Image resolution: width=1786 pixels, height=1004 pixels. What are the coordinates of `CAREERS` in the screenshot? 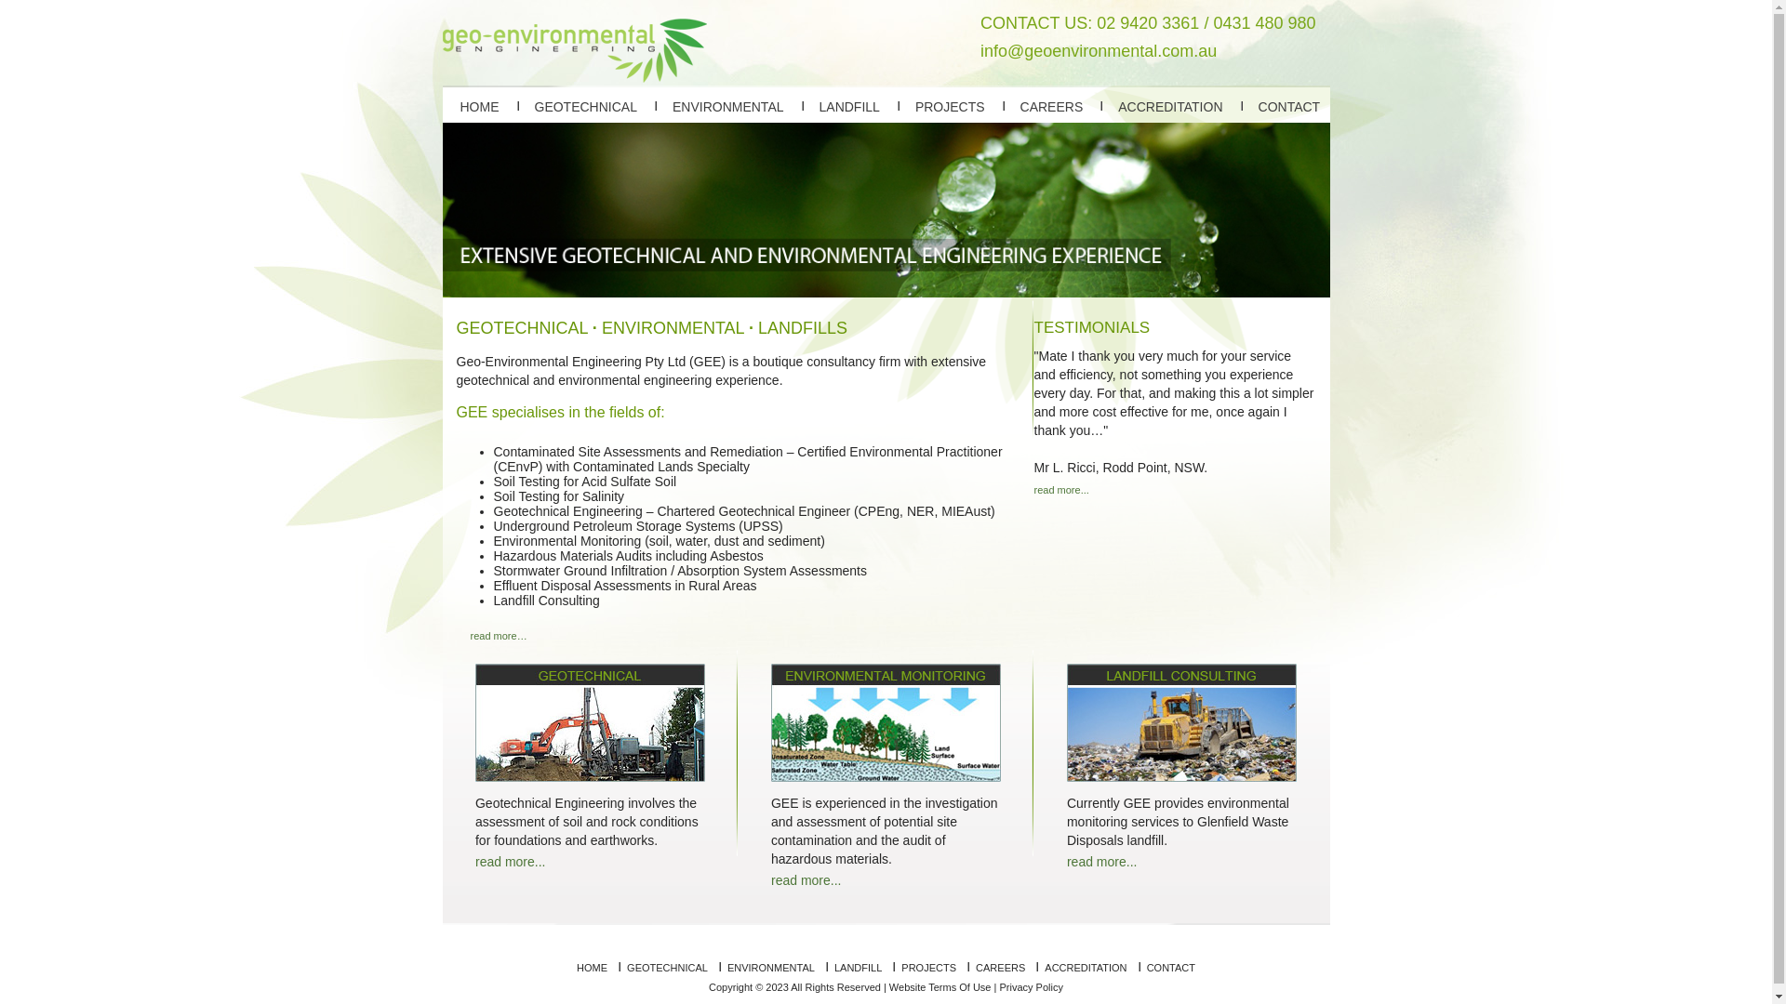 It's located at (1001, 968).